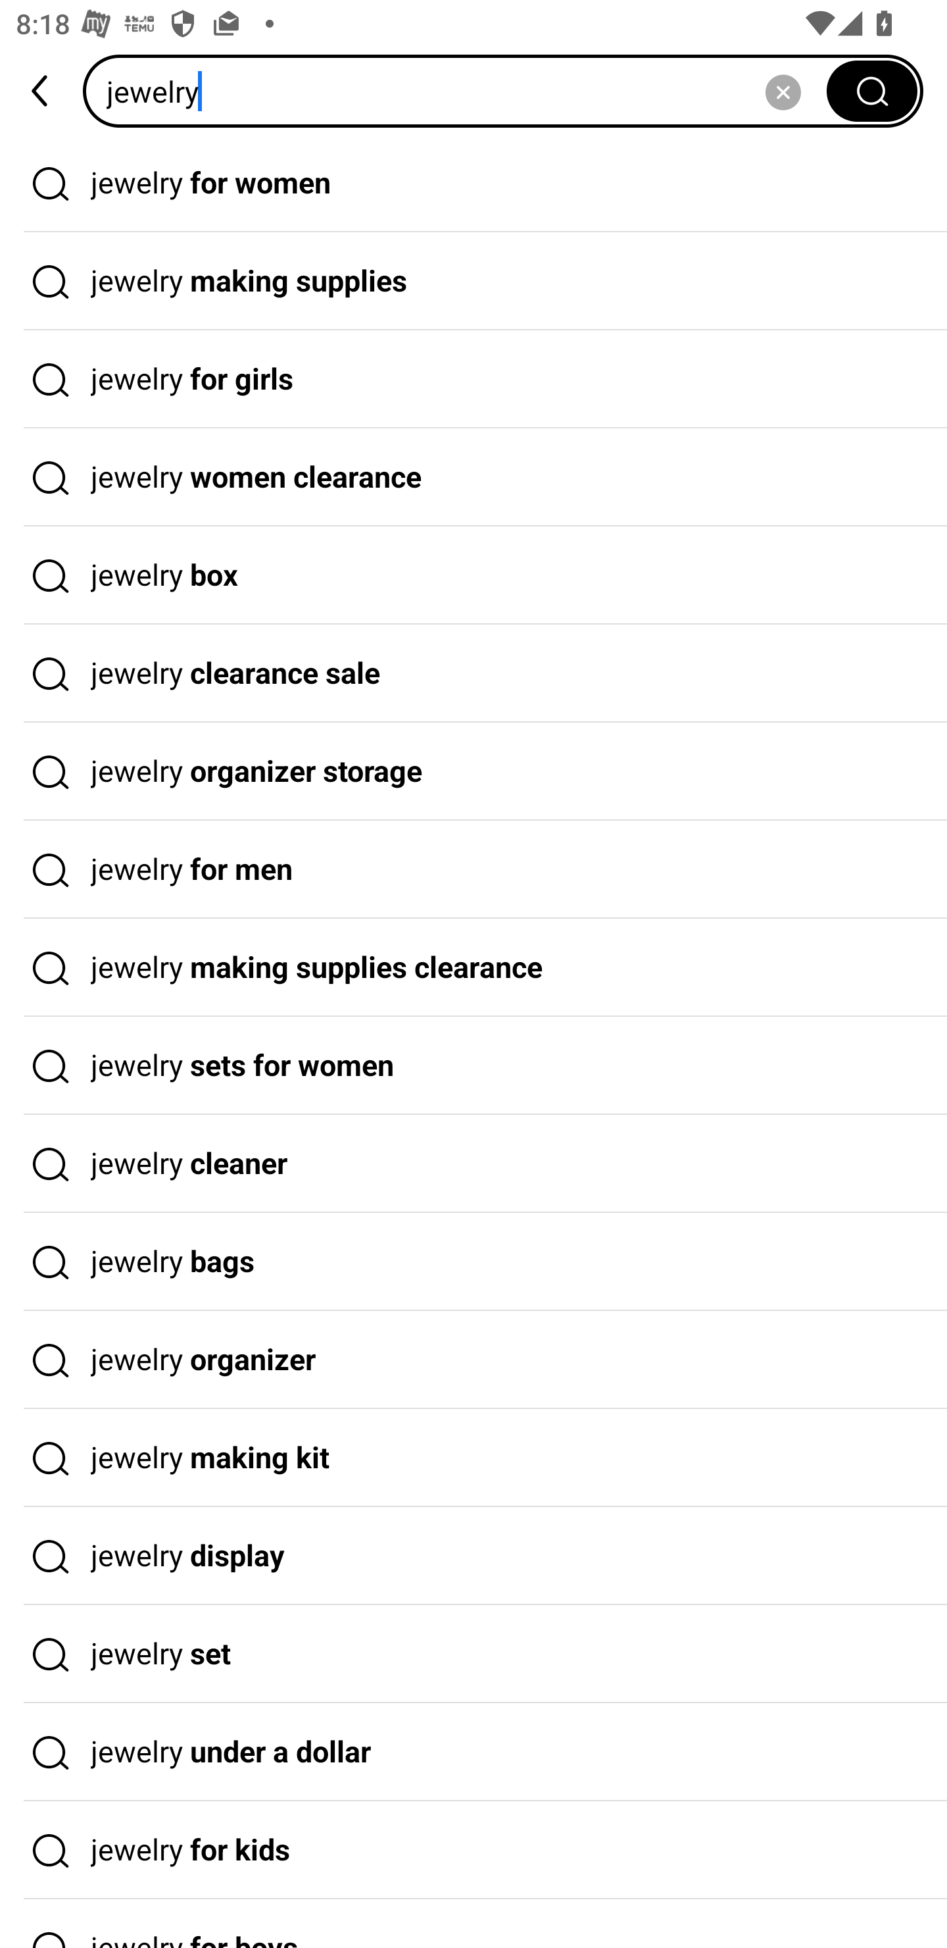 Image resolution: width=947 pixels, height=1948 pixels. I want to click on jewelry making kit, so click(473, 1458).